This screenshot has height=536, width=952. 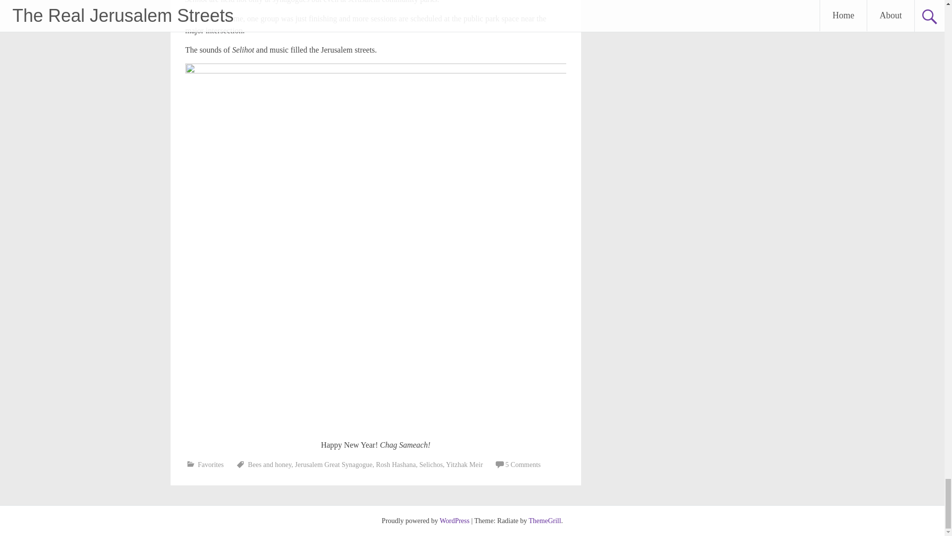 What do you see at coordinates (464, 465) in the screenshot?
I see `Yitzhak Meir` at bounding box center [464, 465].